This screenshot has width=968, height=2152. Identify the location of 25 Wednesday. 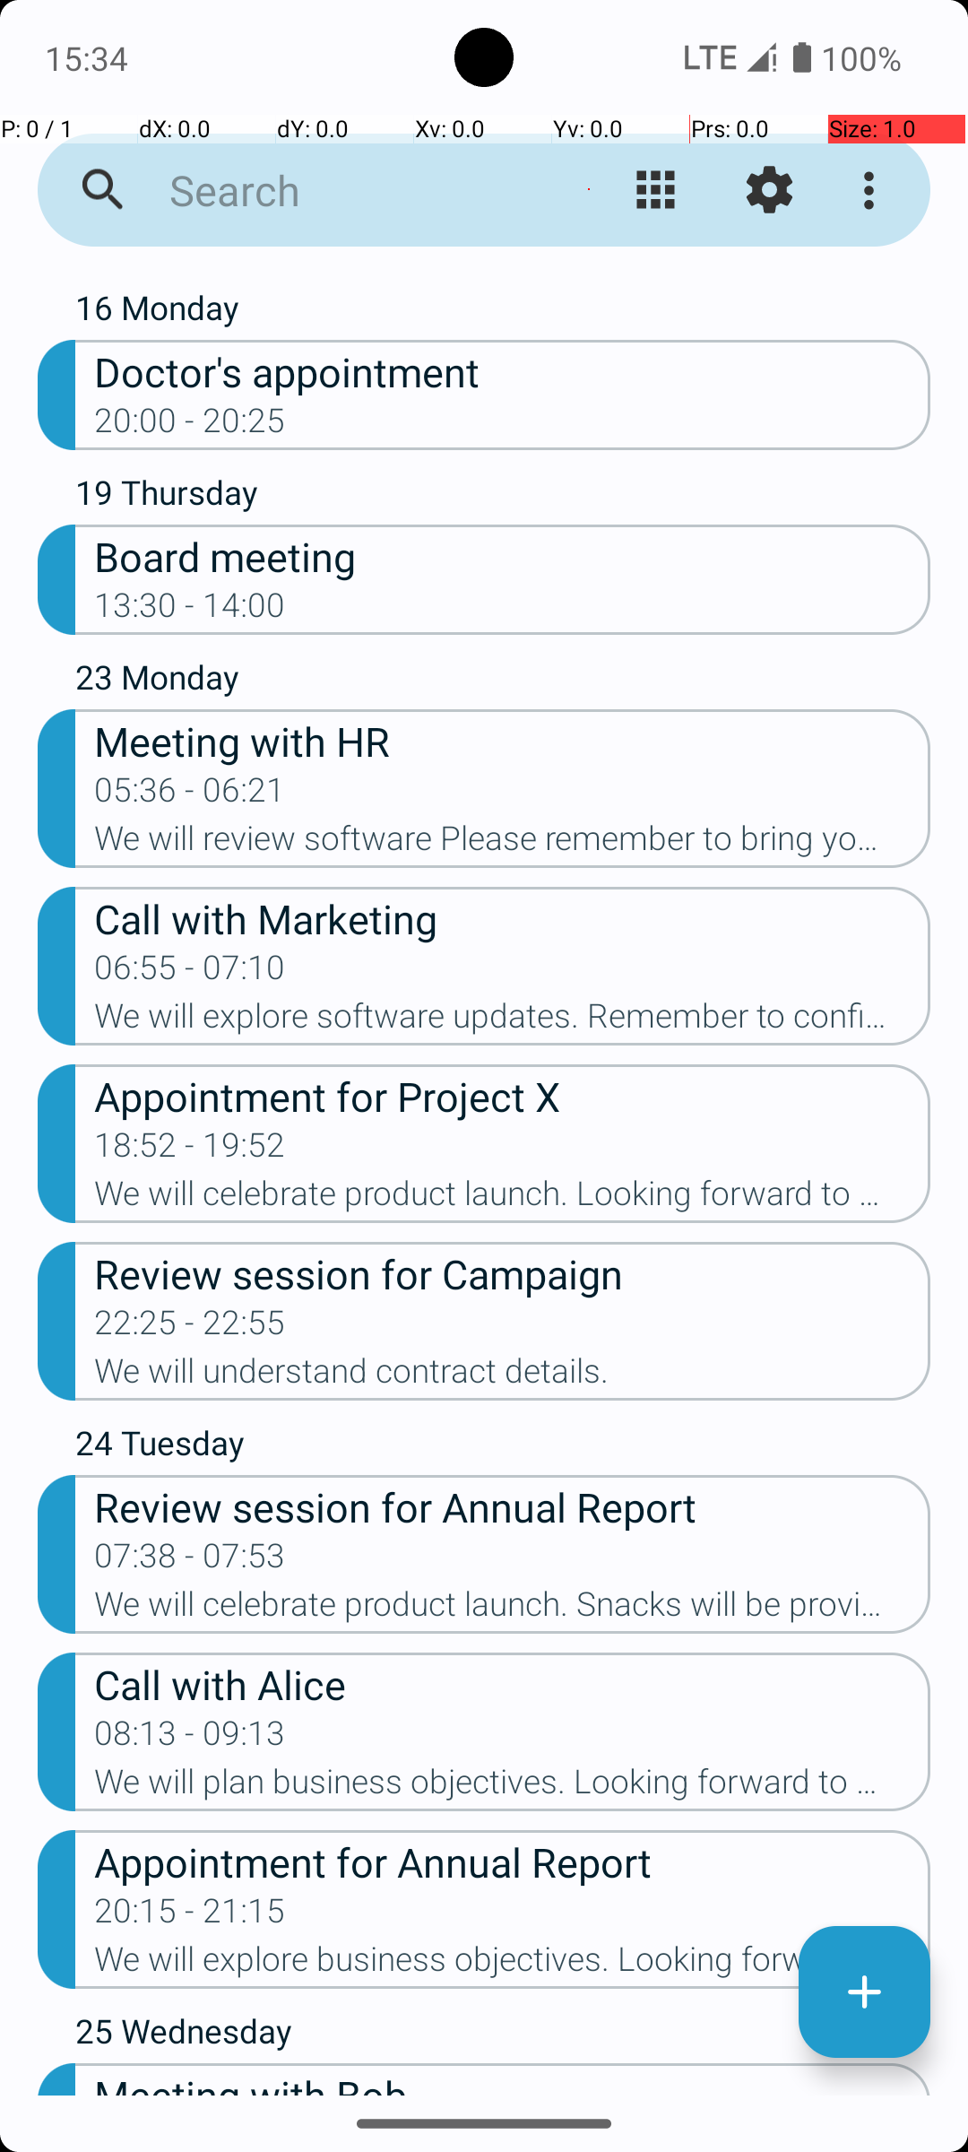
(503, 2035).